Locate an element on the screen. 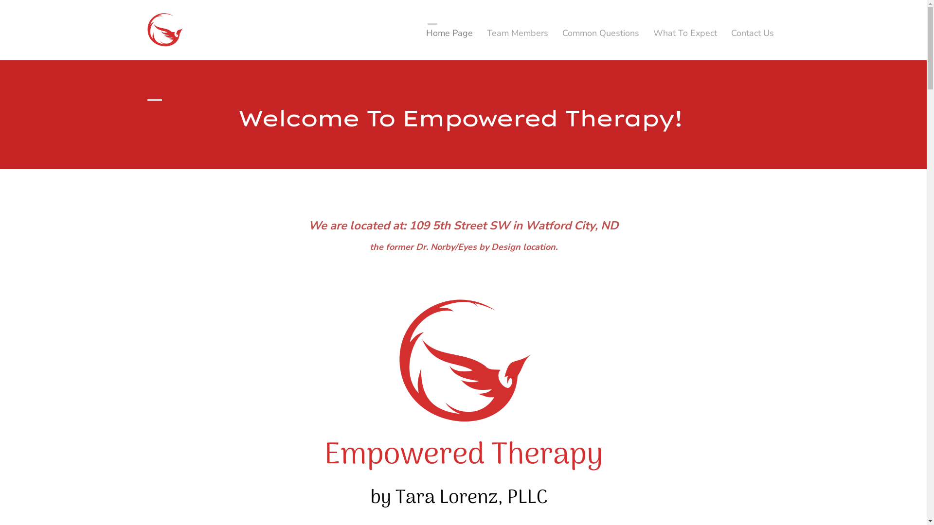  What To Expect is located at coordinates (685, 33).